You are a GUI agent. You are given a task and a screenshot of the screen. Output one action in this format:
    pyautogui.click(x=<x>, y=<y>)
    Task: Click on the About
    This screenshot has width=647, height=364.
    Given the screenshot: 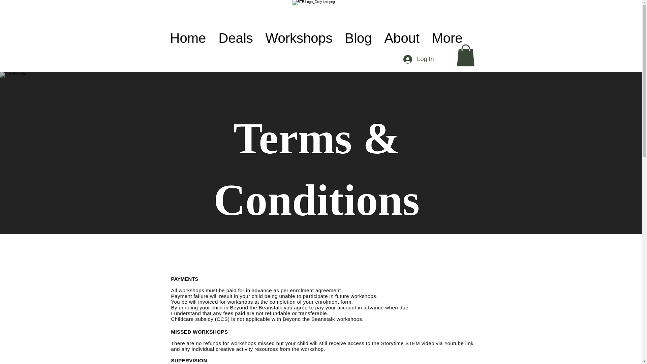 What is the action you would take?
    pyautogui.click(x=404, y=38)
    